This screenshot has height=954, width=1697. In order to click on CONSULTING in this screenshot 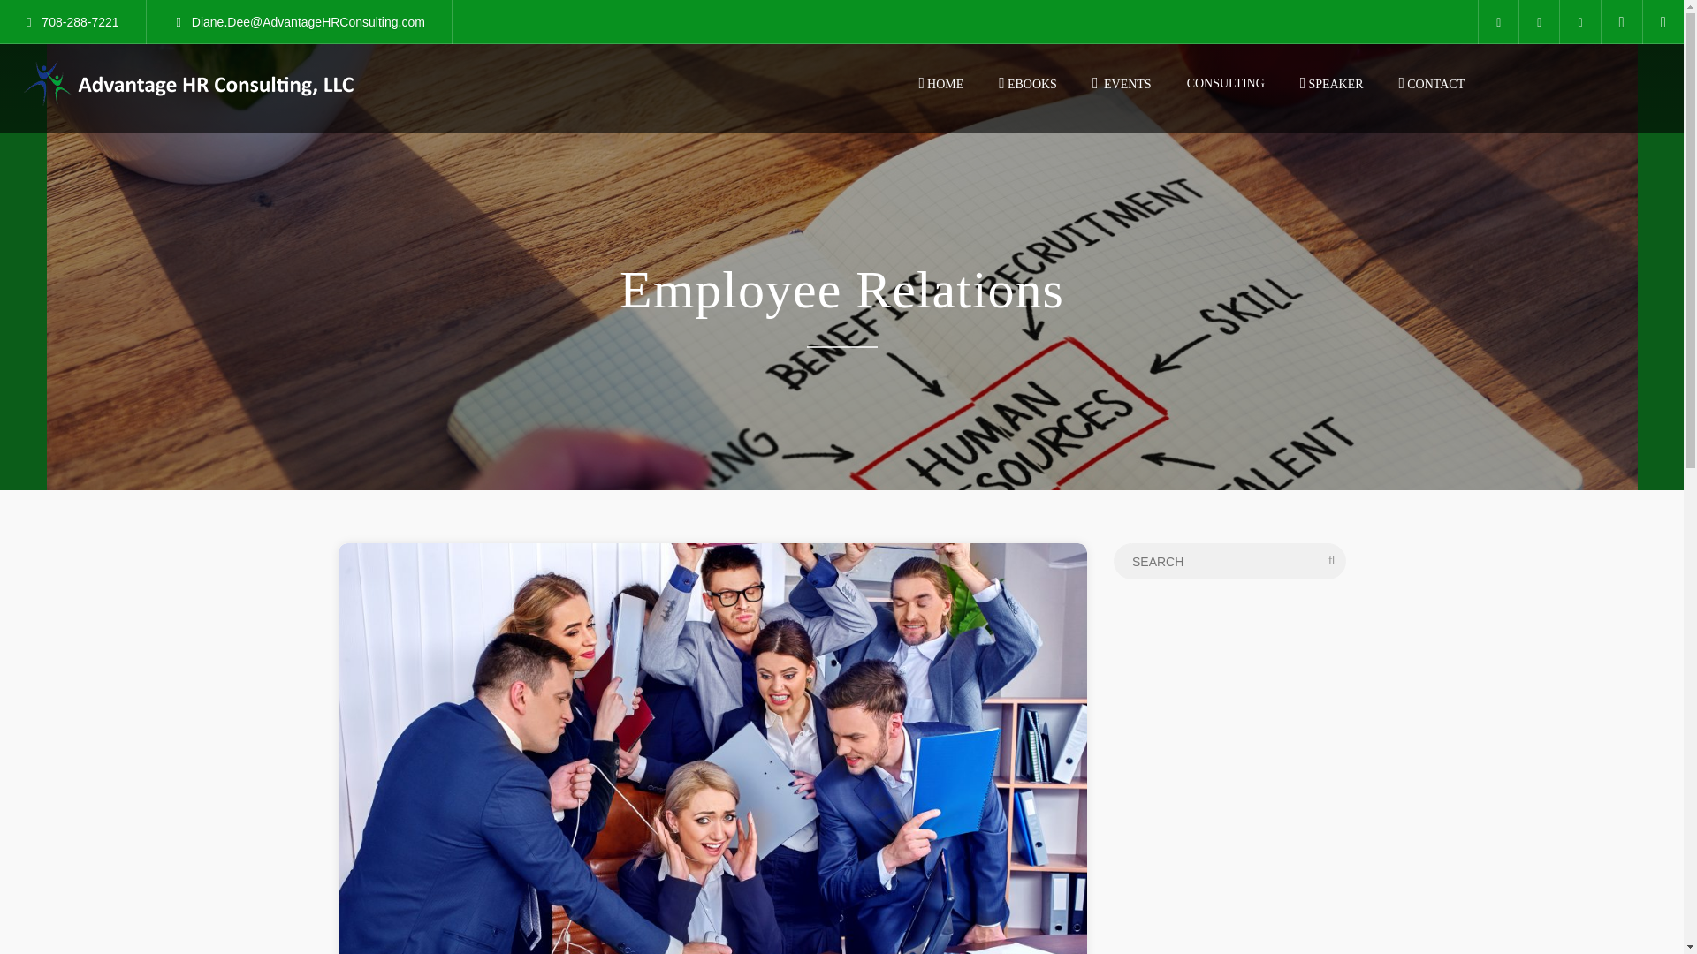, I will do `click(1221, 83)`.